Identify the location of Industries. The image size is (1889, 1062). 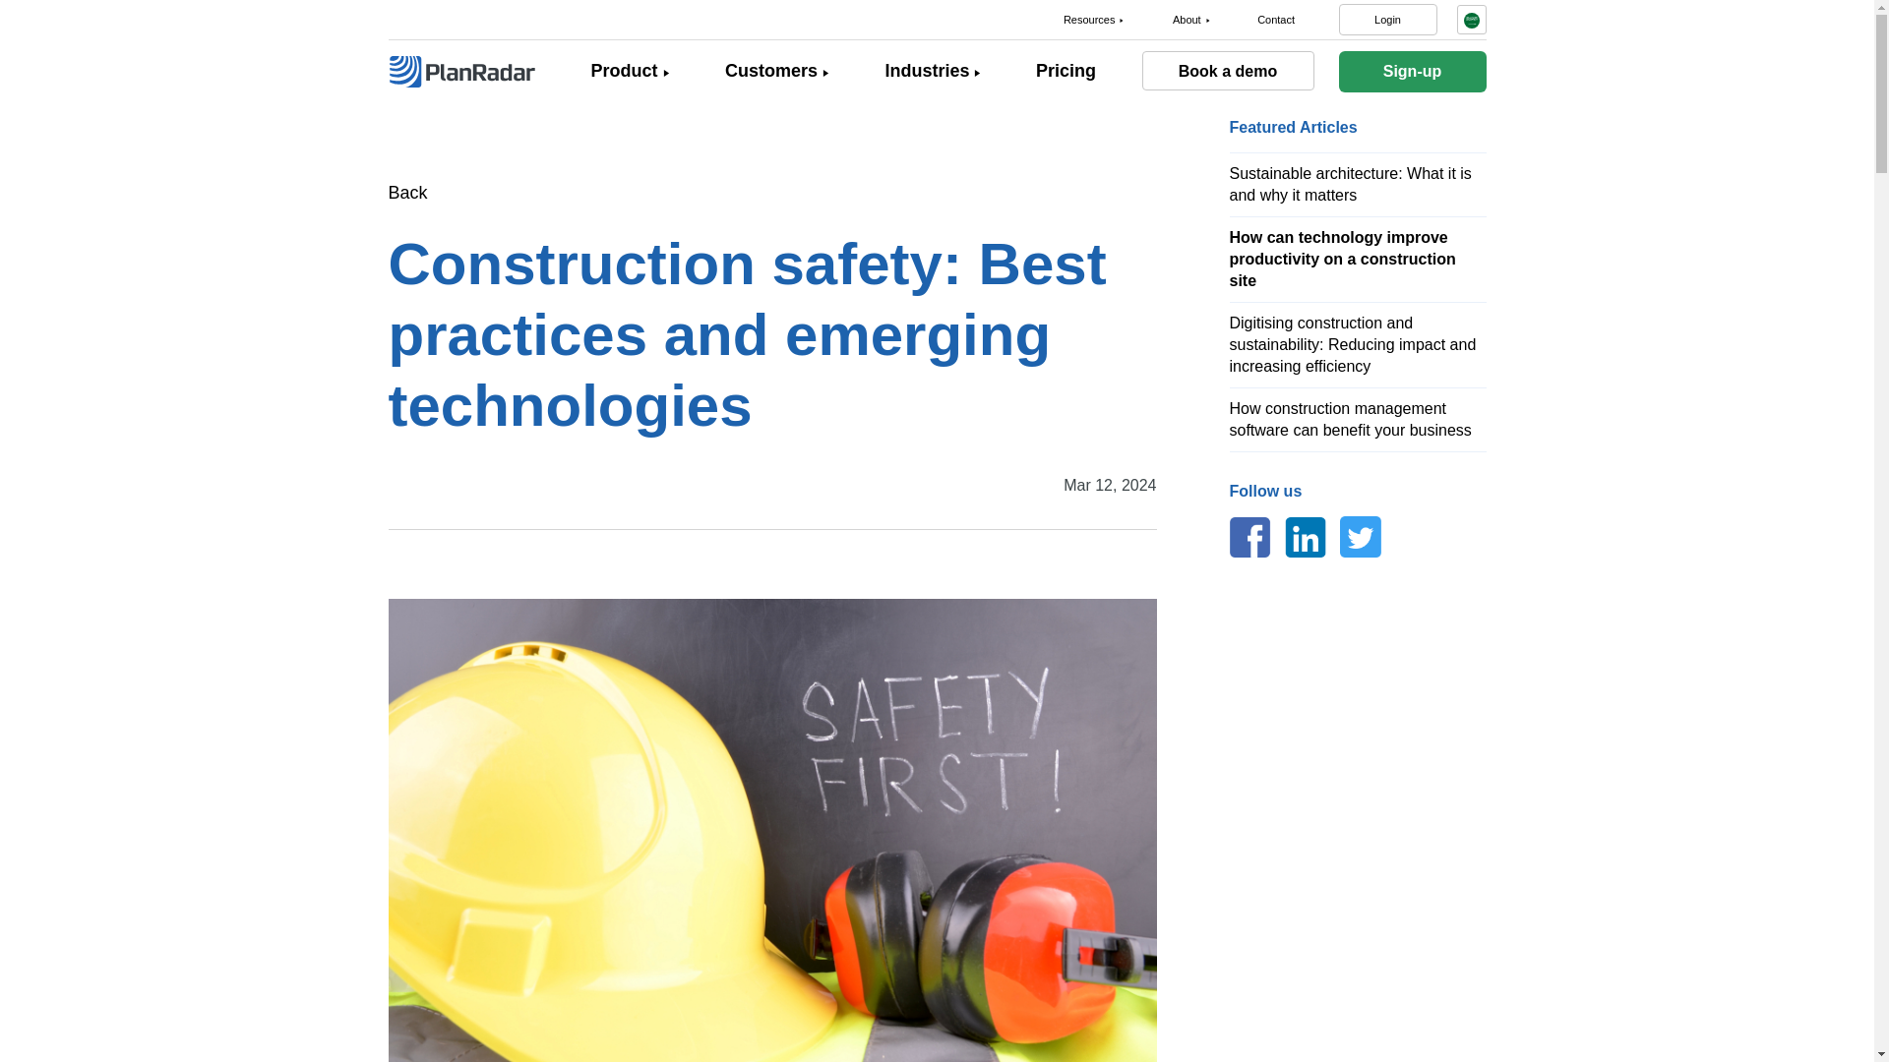
(926, 71).